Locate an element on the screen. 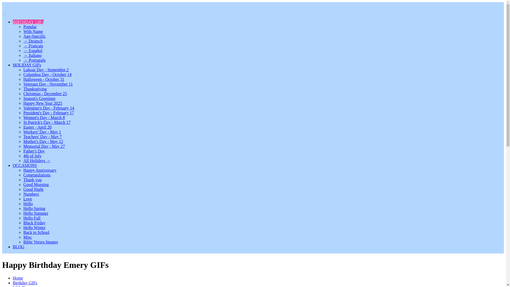 The image size is (510, 287). Christmas - December 25 is located at coordinates (45, 94).